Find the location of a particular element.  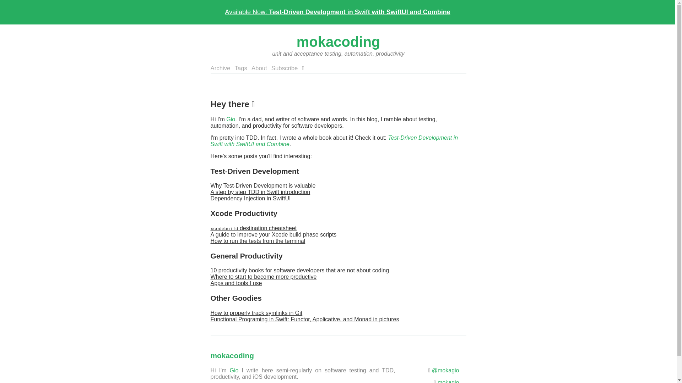

How to properly track symlinks in Git is located at coordinates (256, 313).